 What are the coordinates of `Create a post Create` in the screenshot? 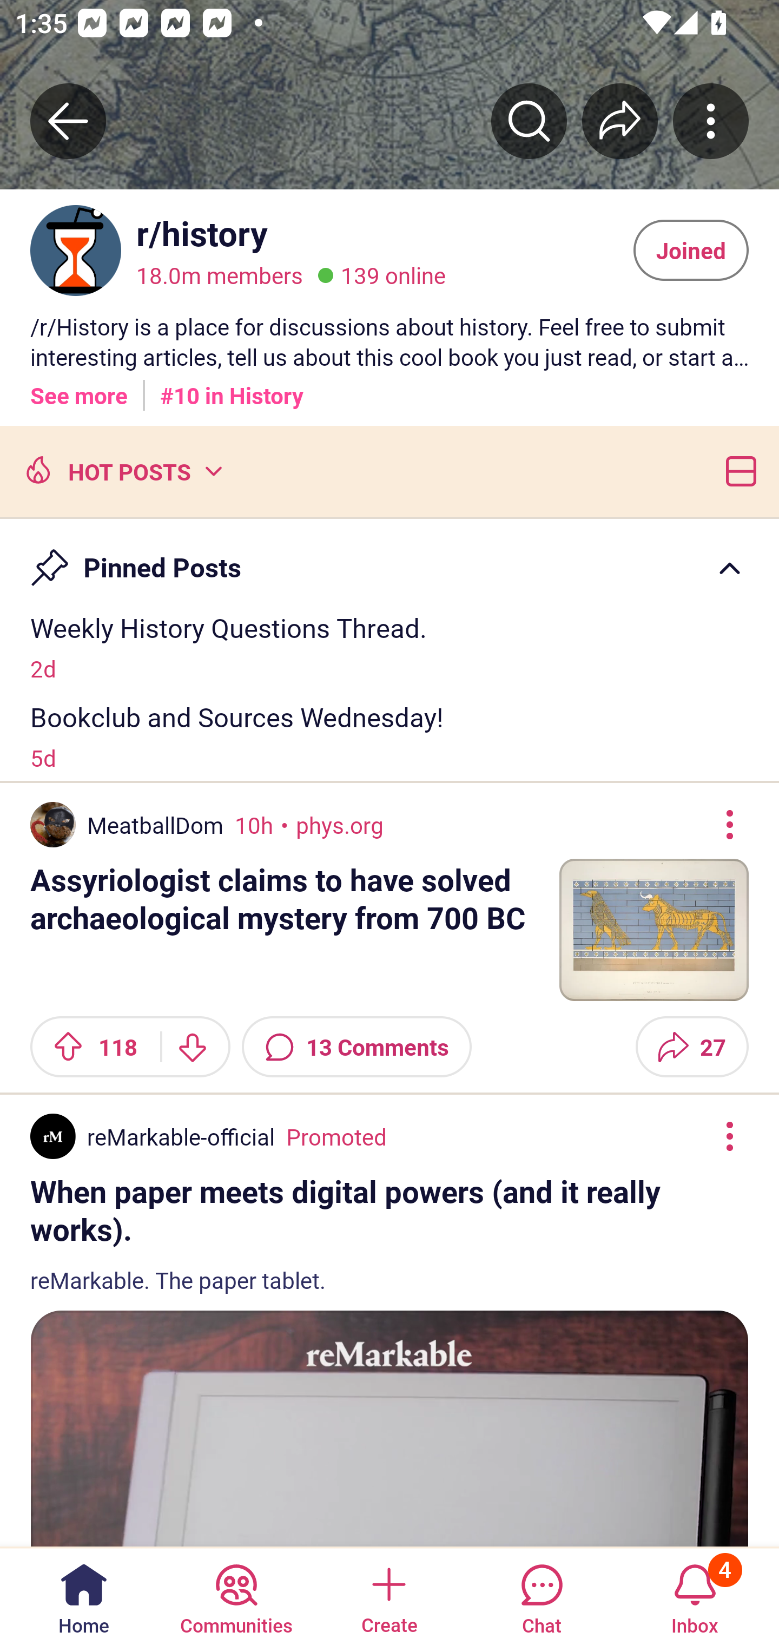 It's located at (388, 1595).